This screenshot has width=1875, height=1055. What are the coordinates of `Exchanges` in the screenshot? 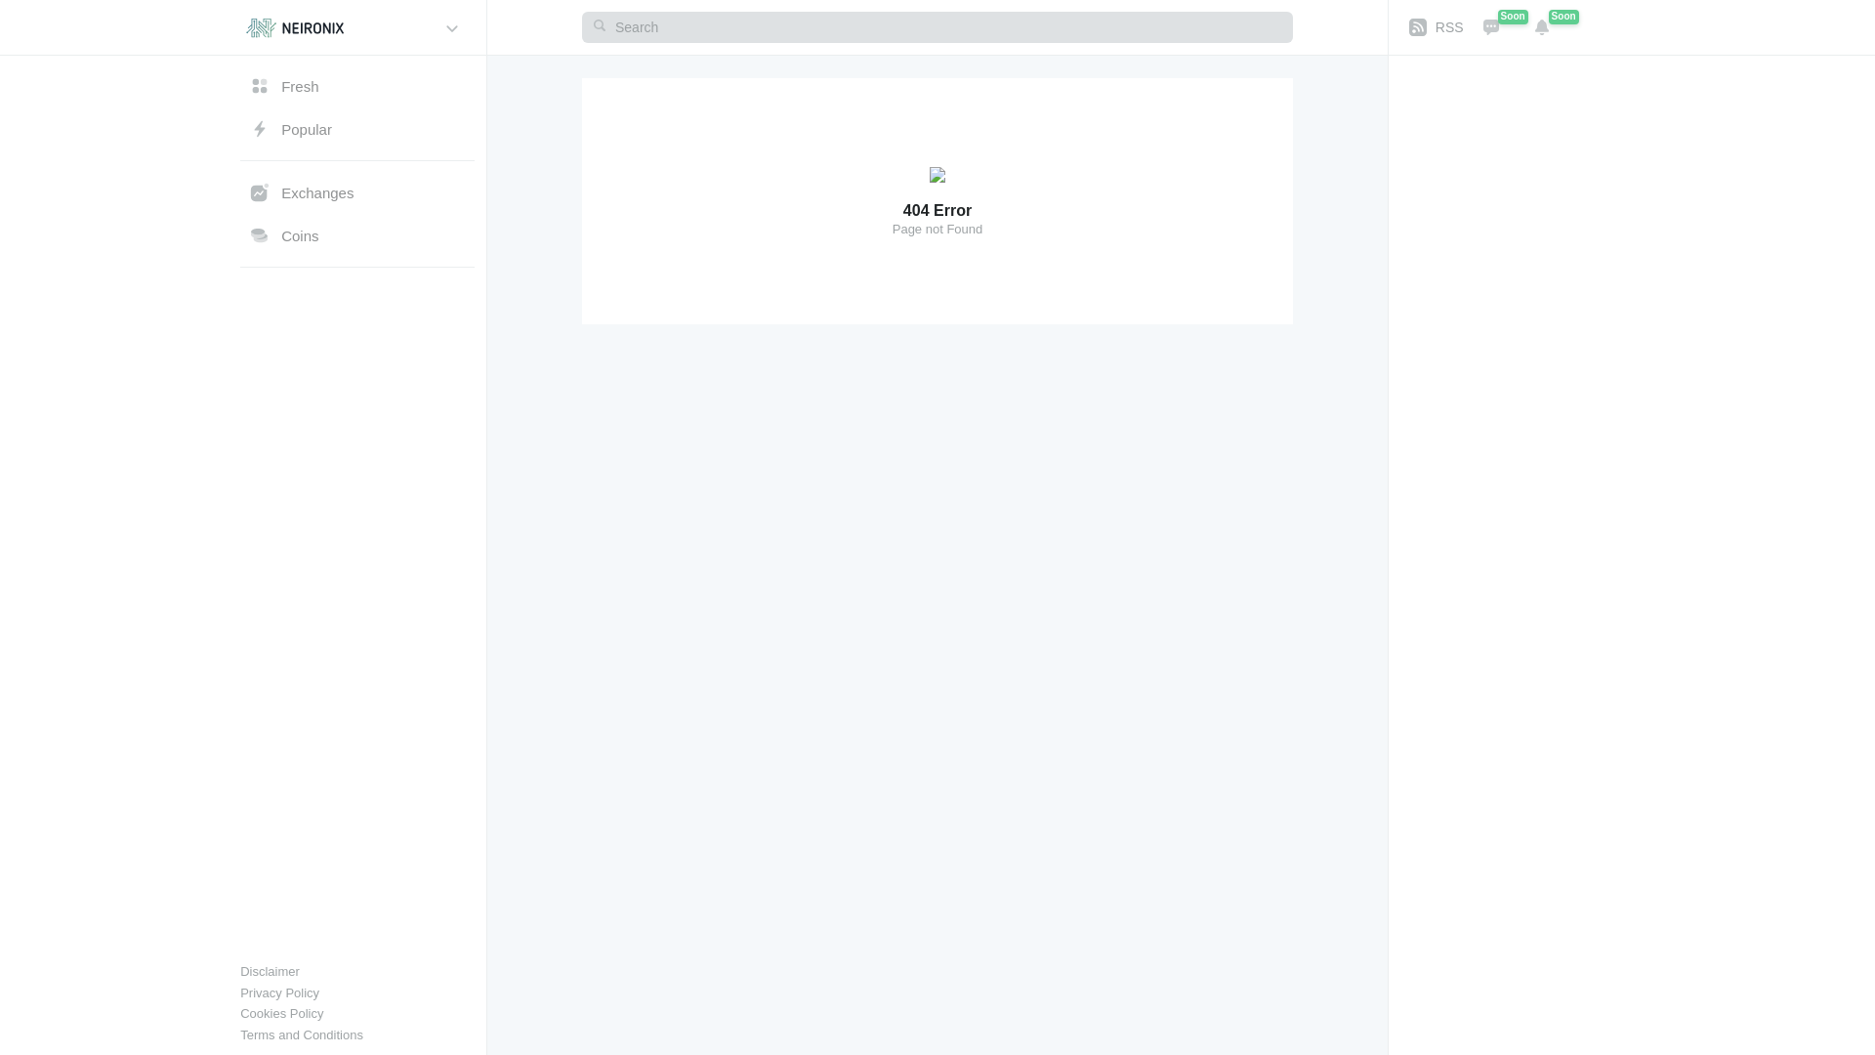 It's located at (356, 192).